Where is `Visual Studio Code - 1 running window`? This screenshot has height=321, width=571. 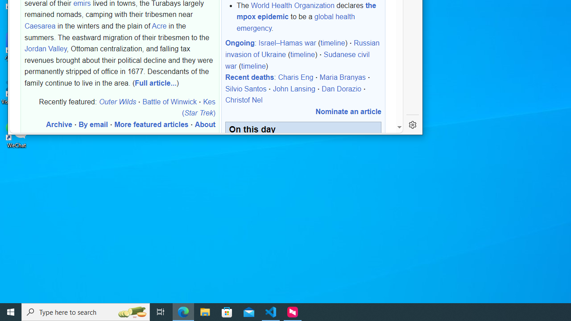 Visual Studio Code - 1 running window is located at coordinates (271, 312).